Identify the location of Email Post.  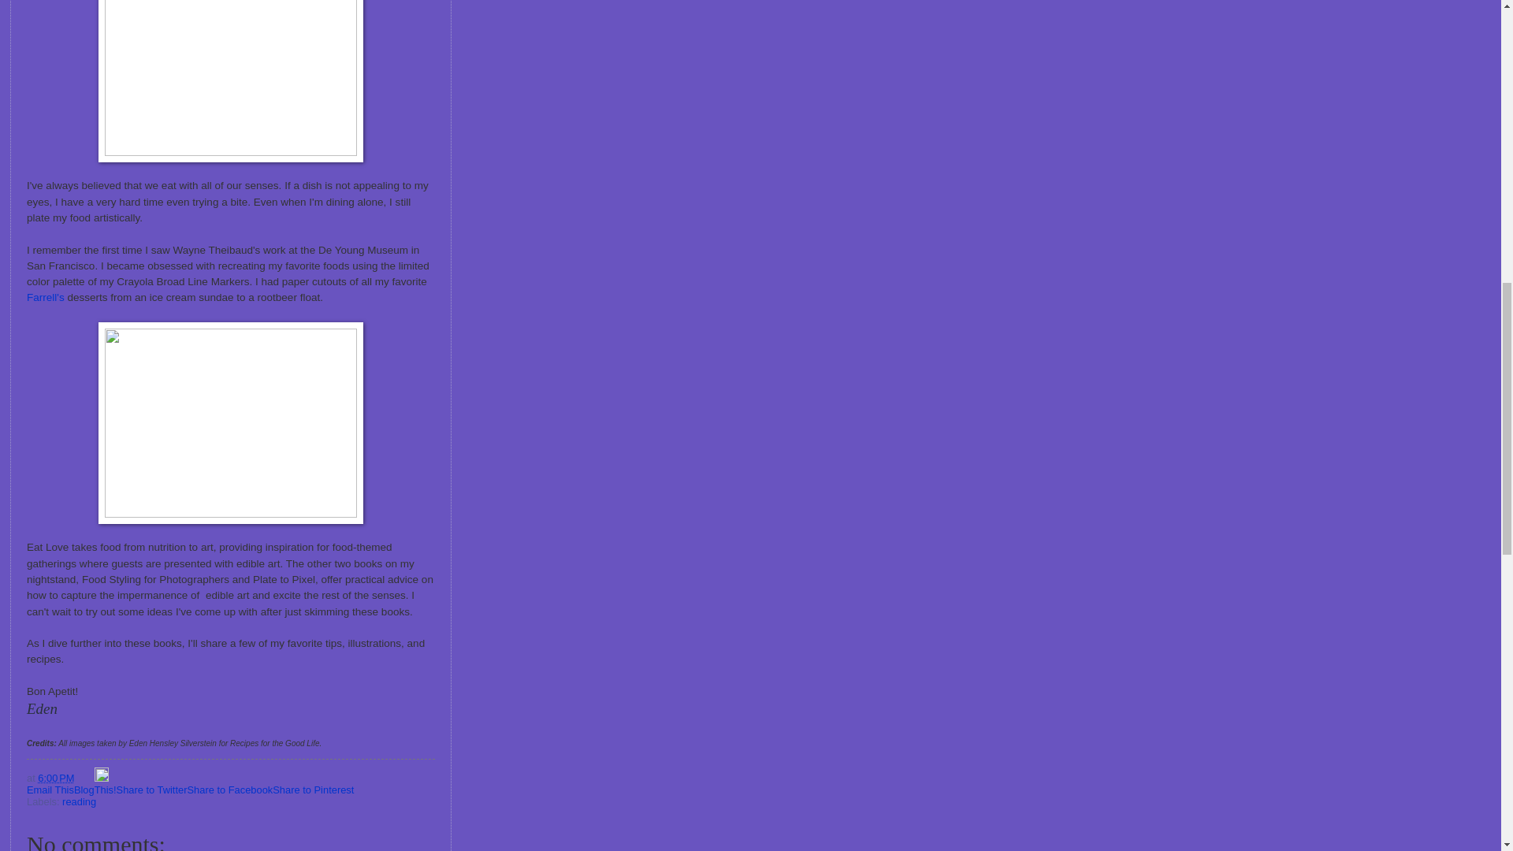
(85, 777).